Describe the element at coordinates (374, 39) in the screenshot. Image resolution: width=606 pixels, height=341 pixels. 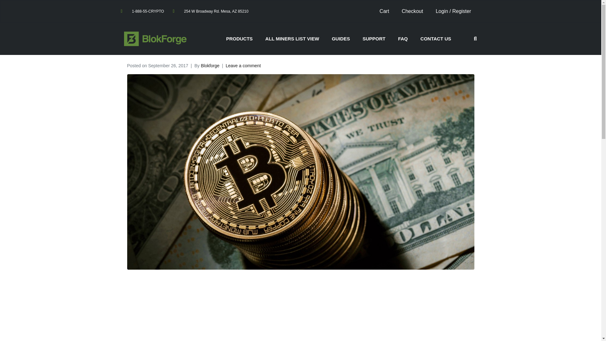
I see `SUPPORT` at that location.